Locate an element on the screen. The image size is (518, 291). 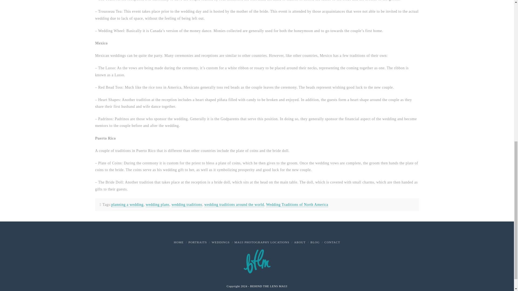
wedding plans is located at coordinates (157, 205).